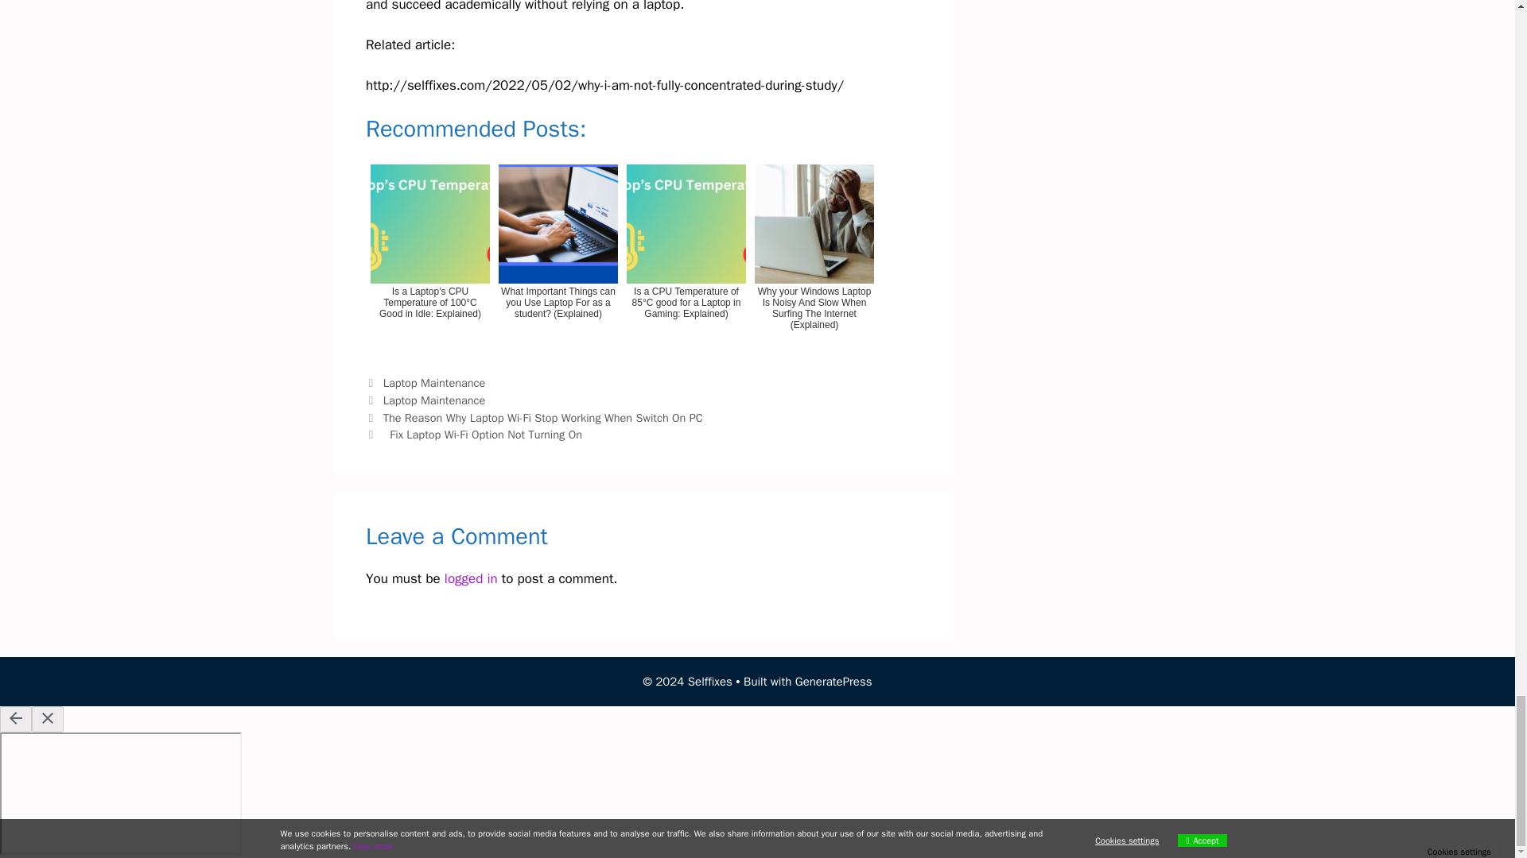 Image resolution: width=1527 pixels, height=858 pixels. What do you see at coordinates (471, 578) in the screenshot?
I see `logged in` at bounding box center [471, 578].